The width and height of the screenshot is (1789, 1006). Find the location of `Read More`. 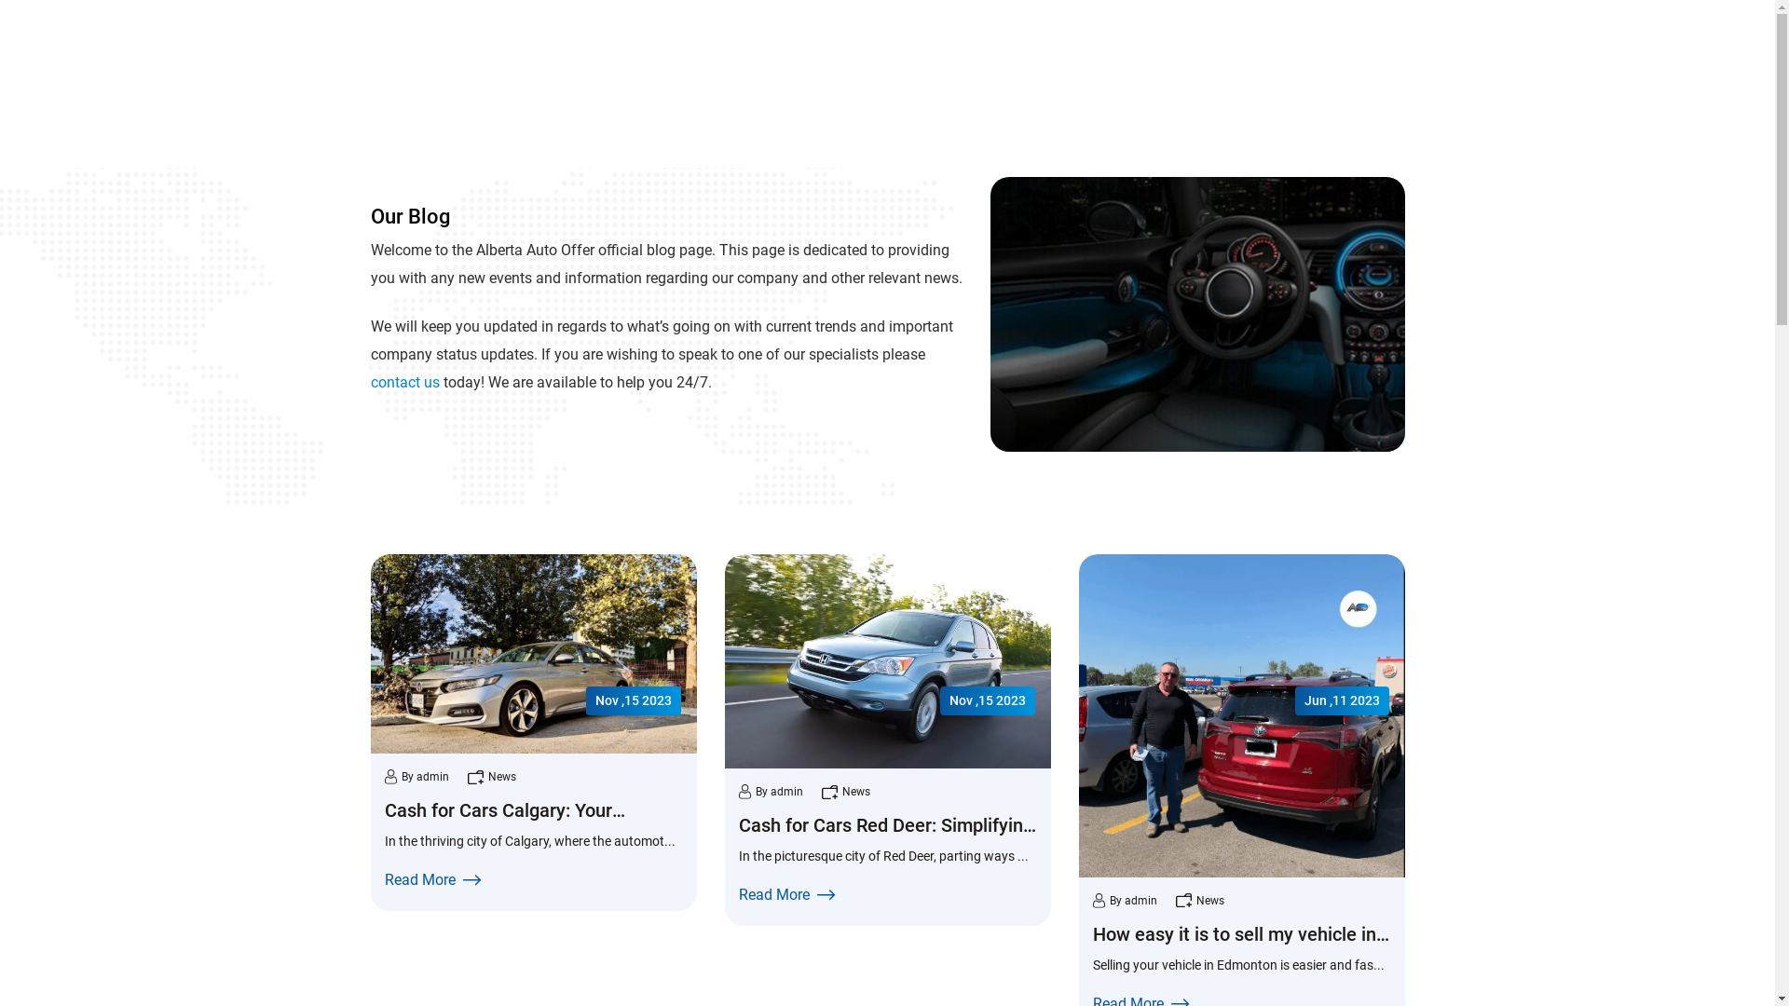

Read More is located at coordinates (887, 895).